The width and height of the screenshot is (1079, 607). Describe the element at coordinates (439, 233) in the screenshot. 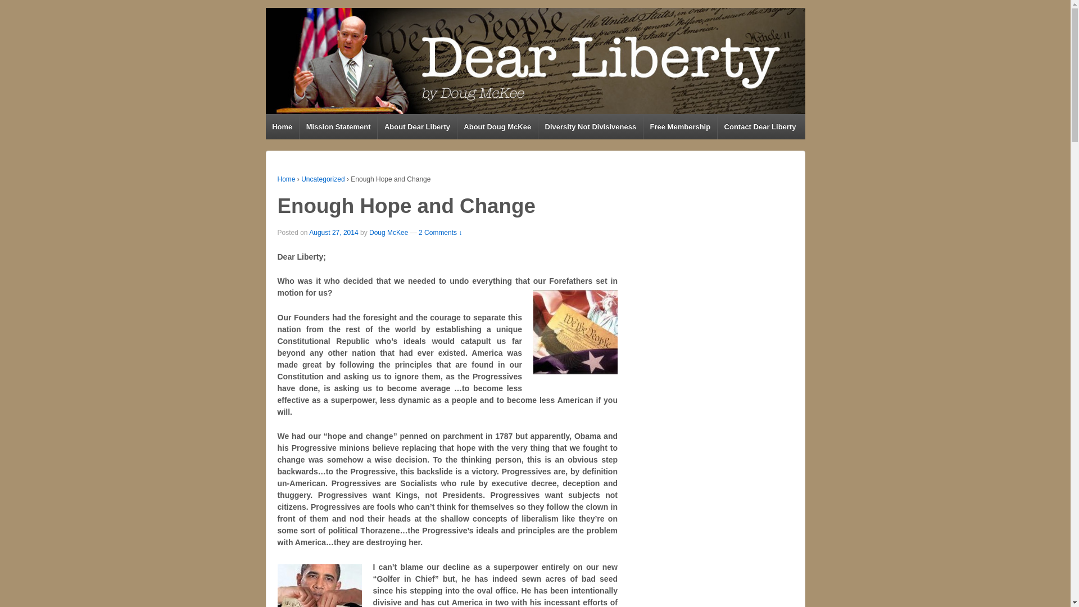

I see `Comment on Enough Hope and Change` at that location.